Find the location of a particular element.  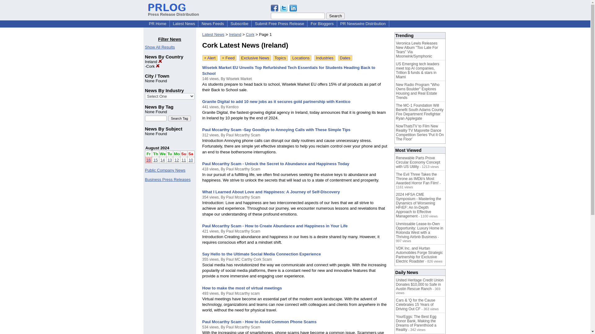

PR Newswire Distribution is located at coordinates (363, 24).